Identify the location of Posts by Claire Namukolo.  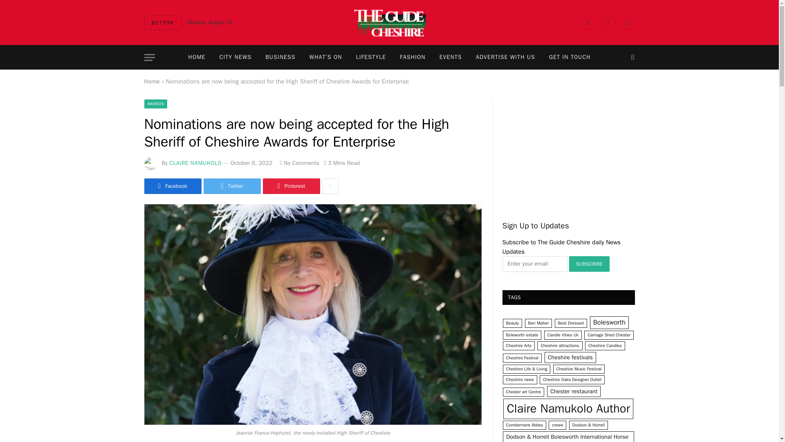
(195, 163).